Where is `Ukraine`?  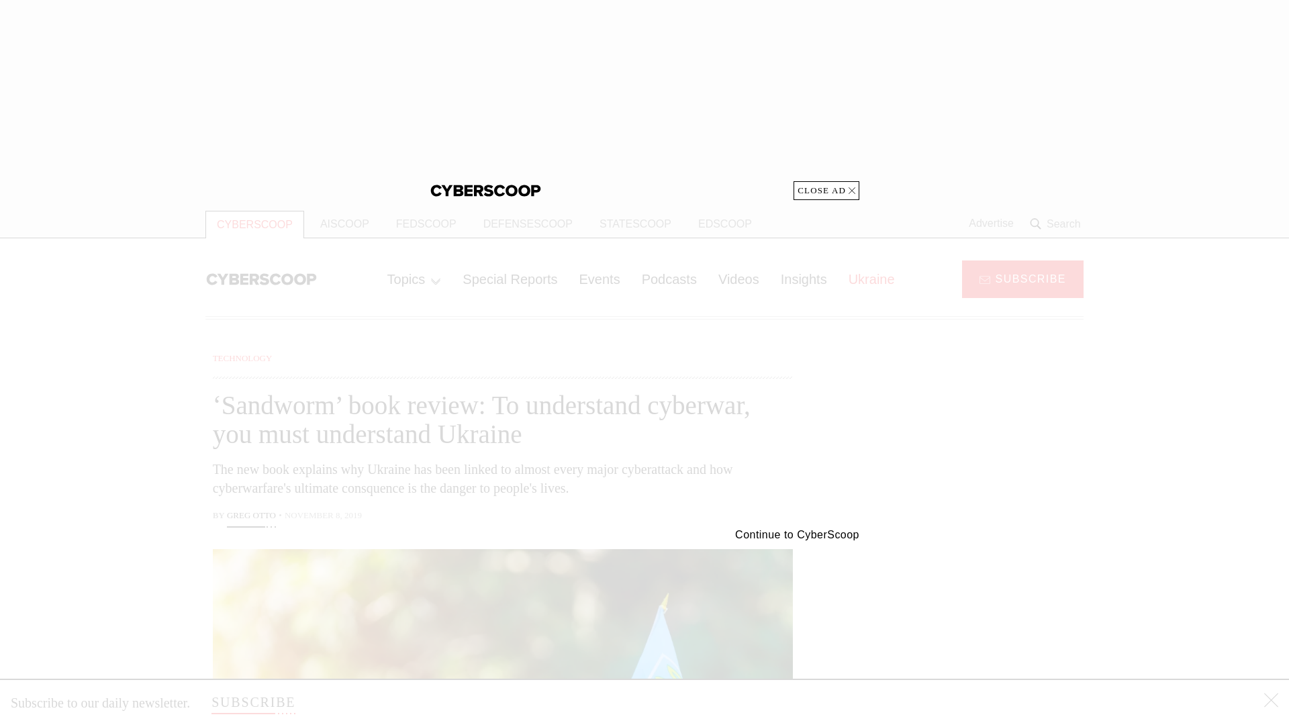
Ukraine is located at coordinates (871, 279).